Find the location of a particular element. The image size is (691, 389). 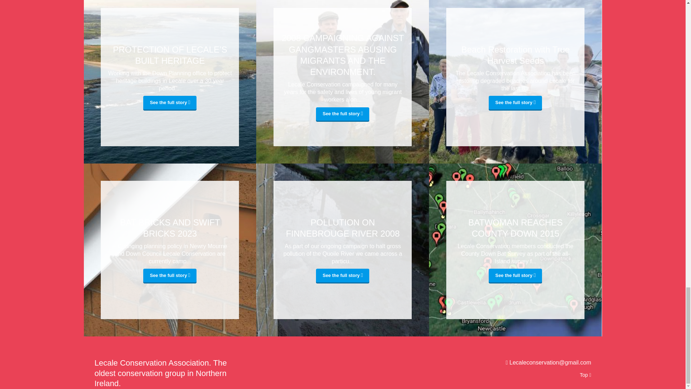

See the full story is located at coordinates (342, 115).